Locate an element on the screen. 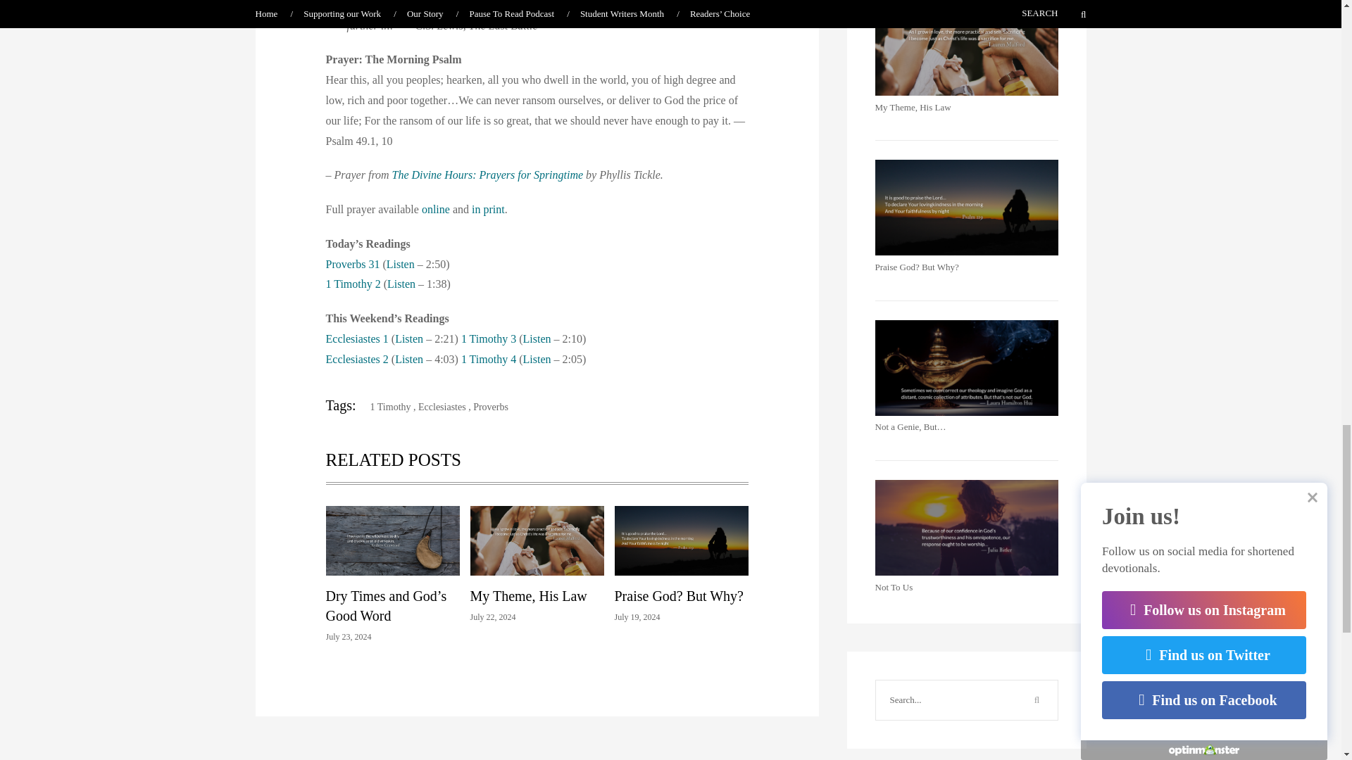 This screenshot has width=1352, height=760. 1 Timothy 3 is located at coordinates (489, 339).